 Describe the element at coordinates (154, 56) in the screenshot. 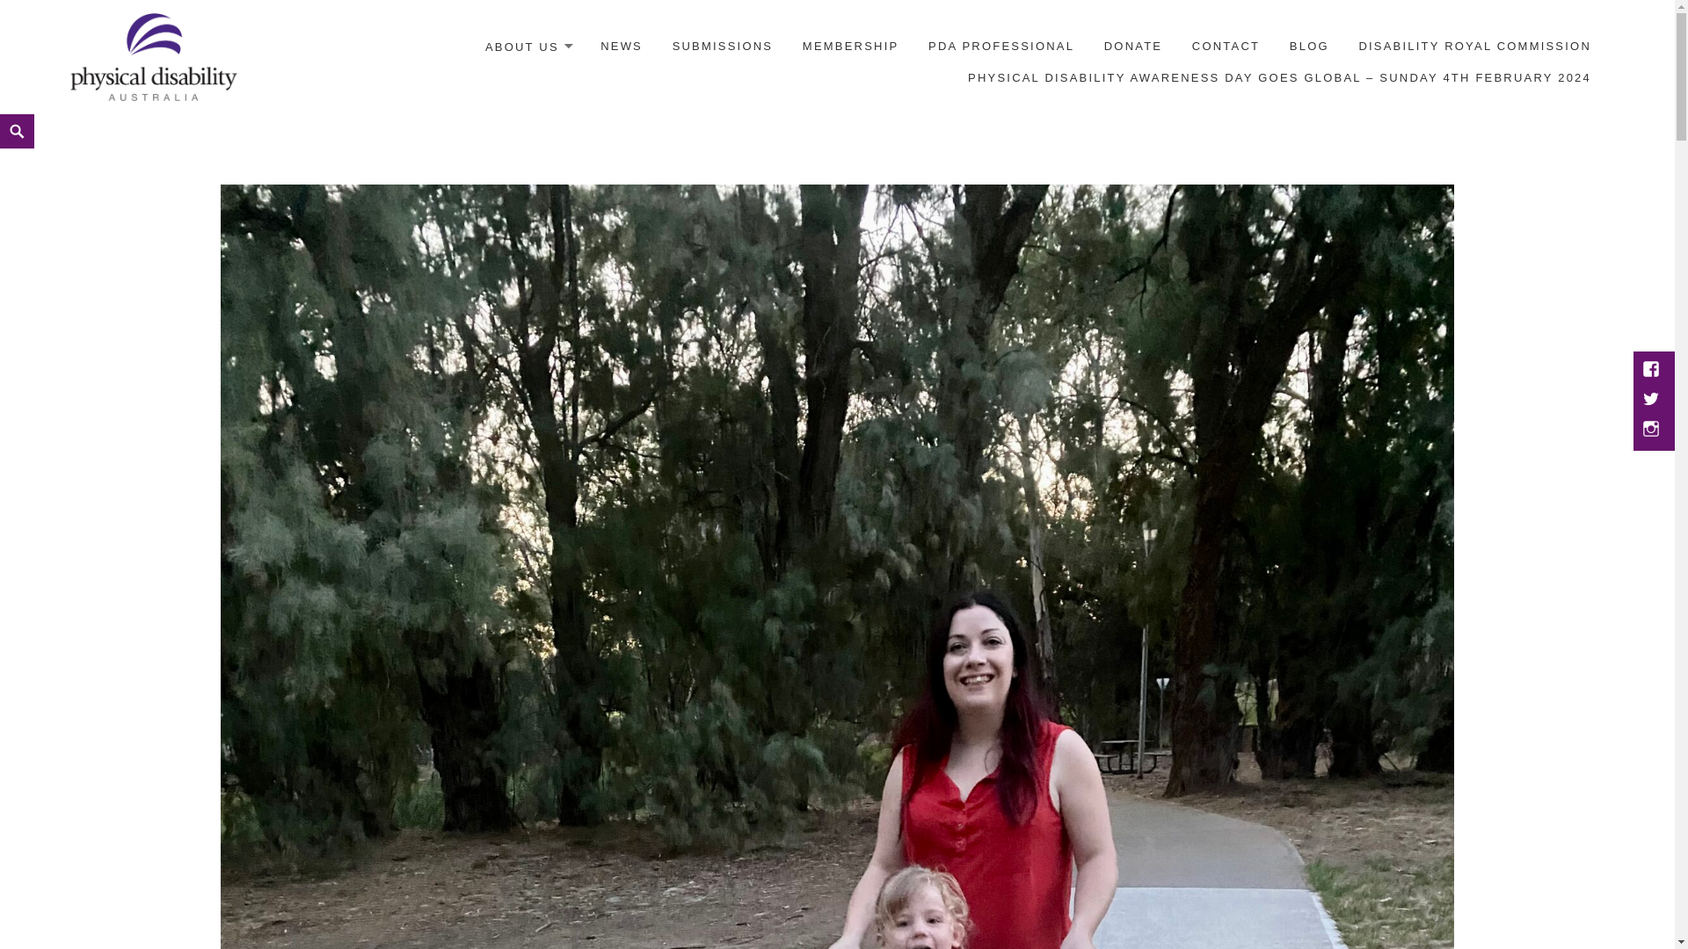

I see `Physical Disability Australia` at that location.